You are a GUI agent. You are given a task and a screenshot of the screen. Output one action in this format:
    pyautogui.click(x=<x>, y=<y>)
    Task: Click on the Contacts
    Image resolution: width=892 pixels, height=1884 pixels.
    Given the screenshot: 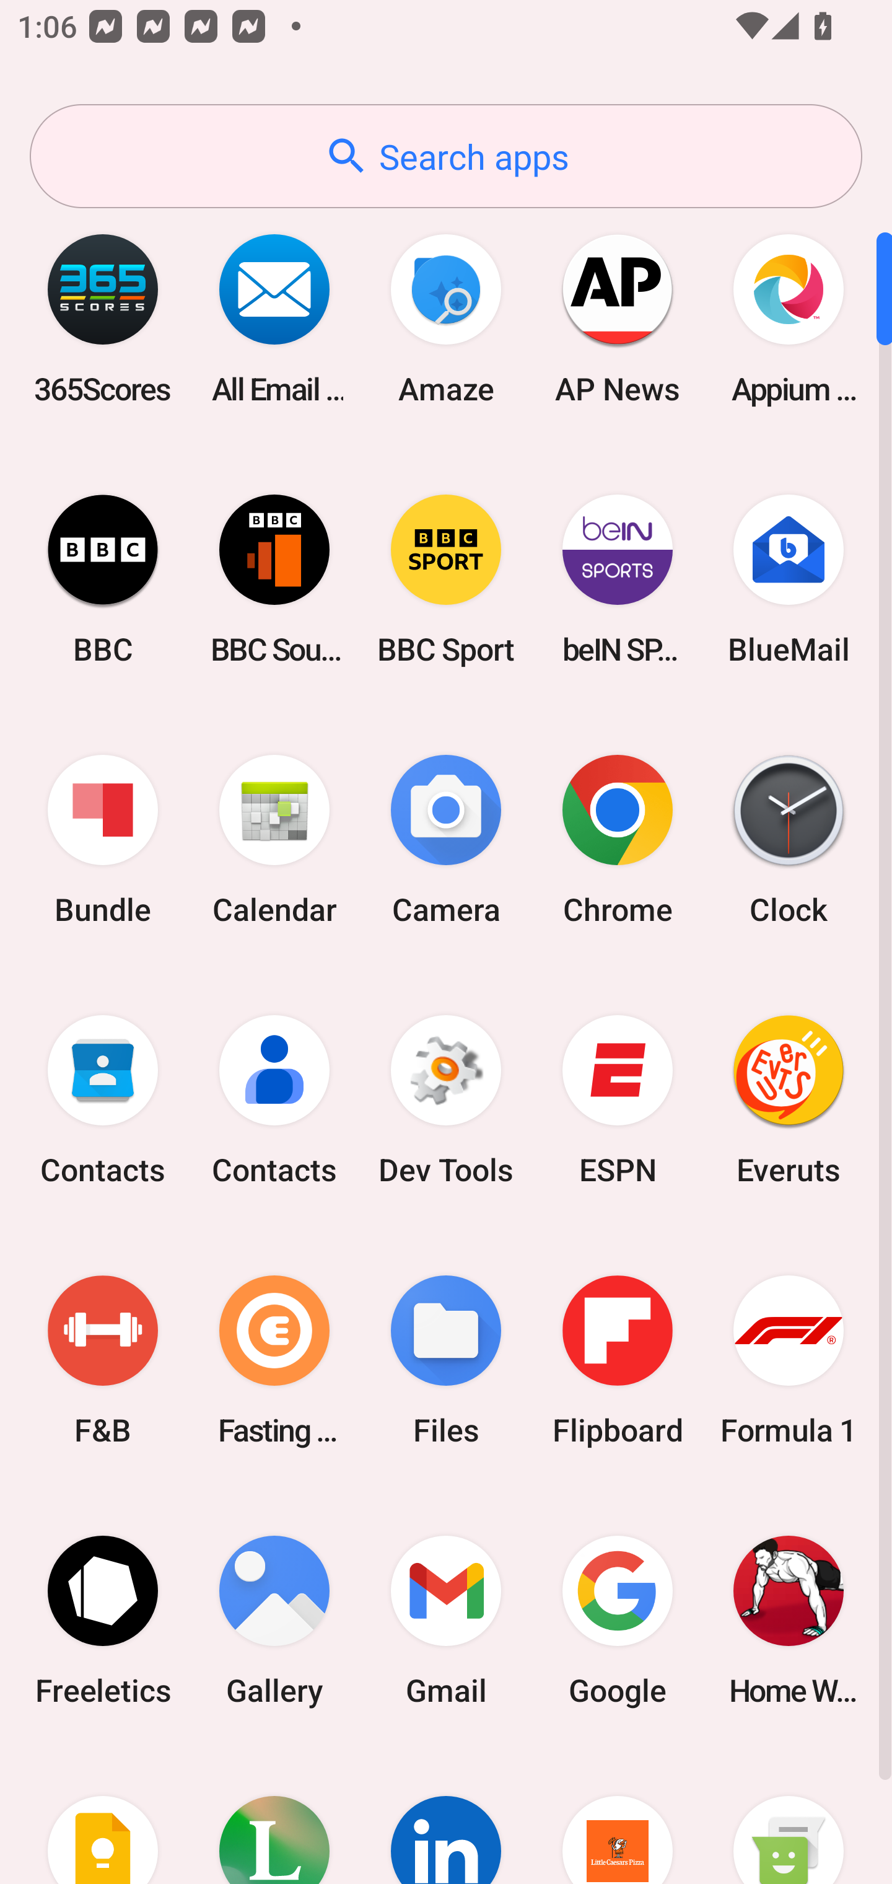 What is the action you would take?
    pyautogui.click(x=103, y=1100)
    